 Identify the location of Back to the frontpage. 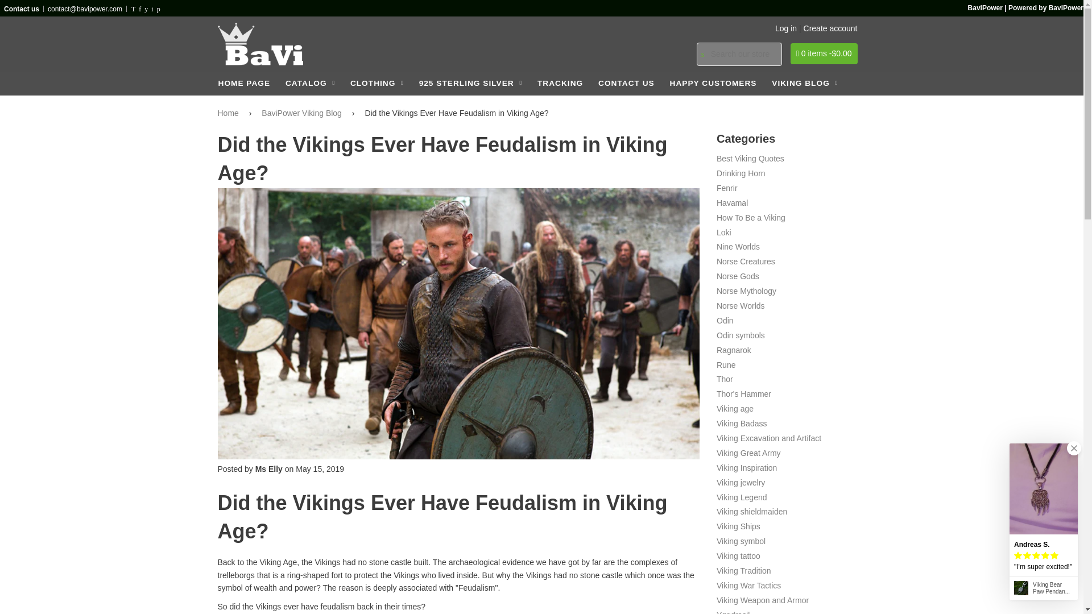
(230, 113).